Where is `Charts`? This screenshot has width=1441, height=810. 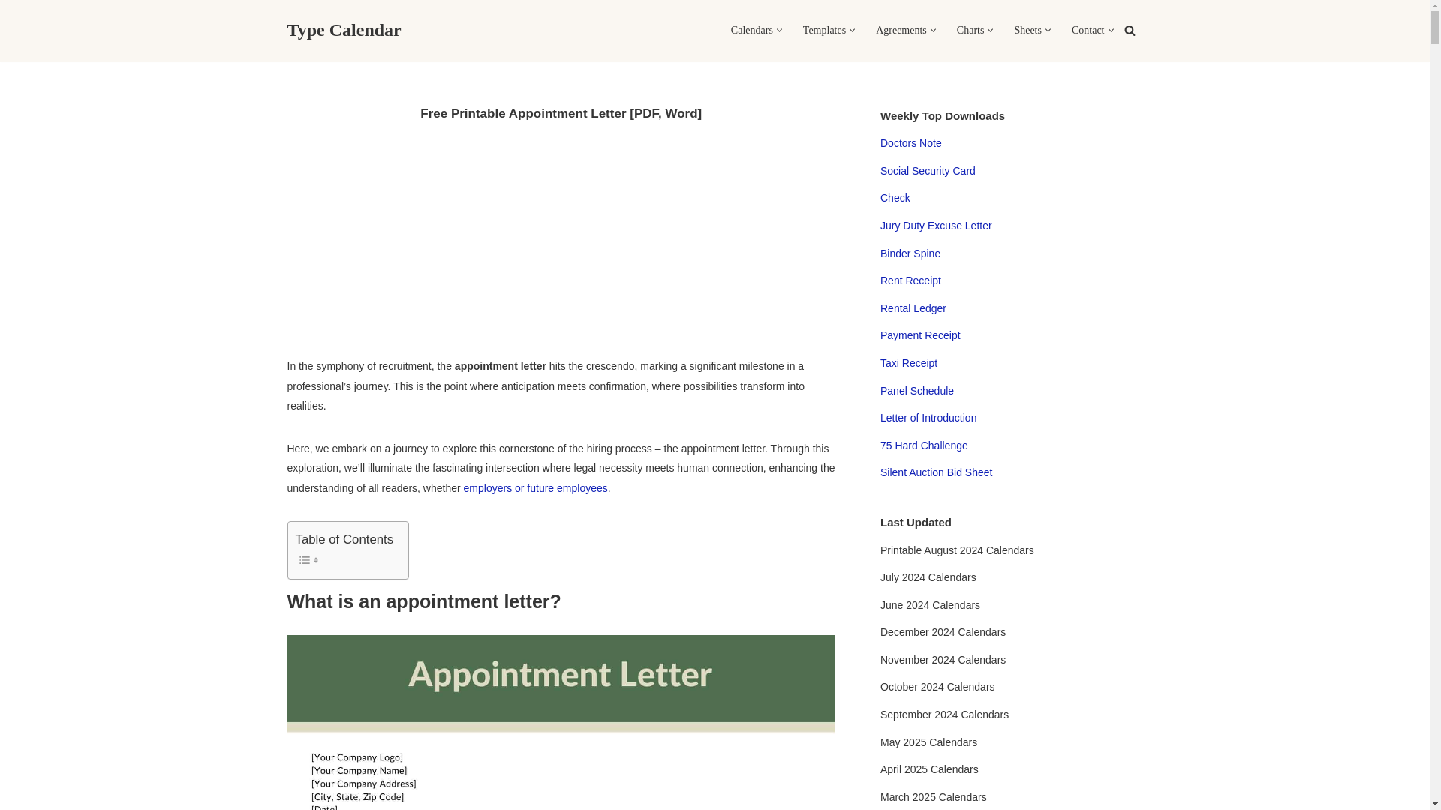 Charts is located at coordinates (970, 30).